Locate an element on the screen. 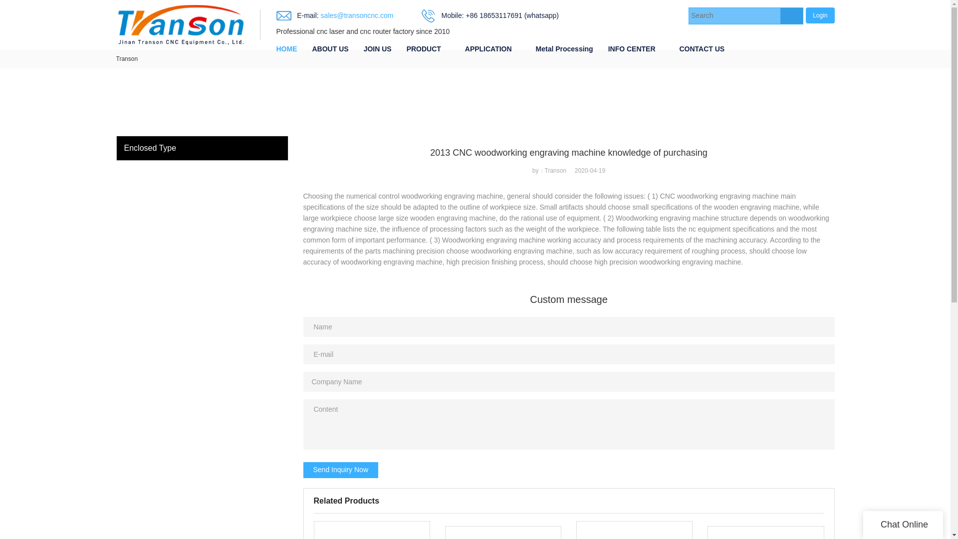 The height and width of the screenshot is (539, 958). Login is located at coordinates (820, 15).